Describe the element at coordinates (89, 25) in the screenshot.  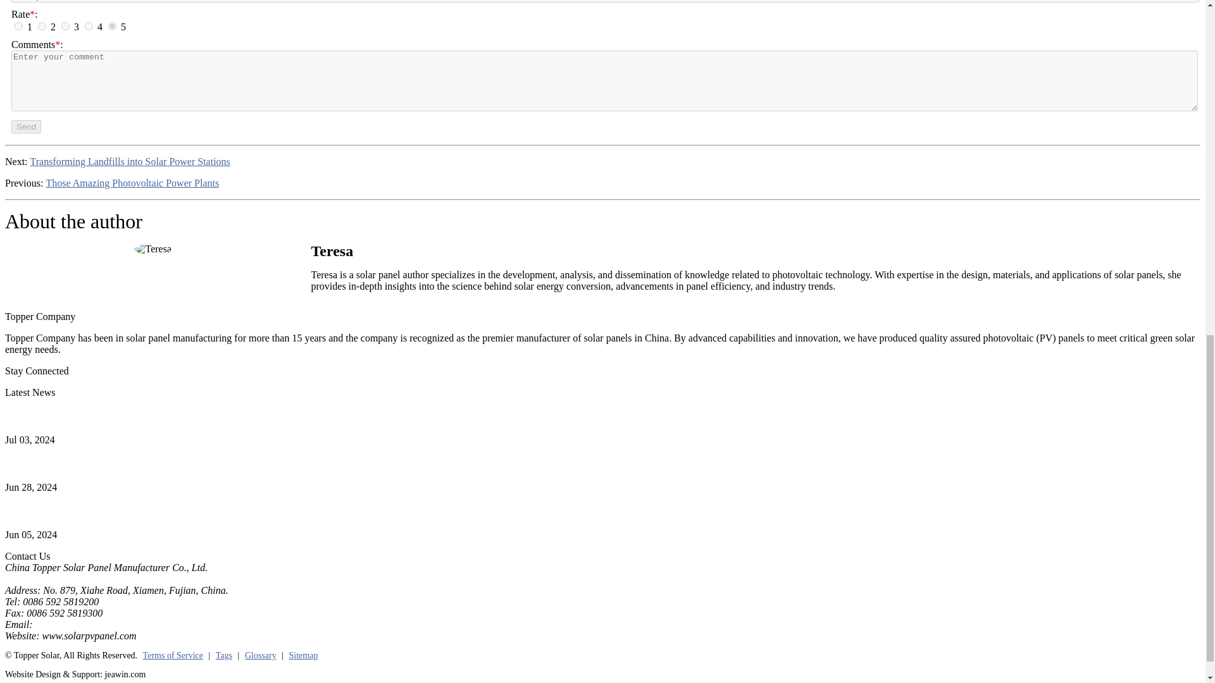
I see `4` at that location.